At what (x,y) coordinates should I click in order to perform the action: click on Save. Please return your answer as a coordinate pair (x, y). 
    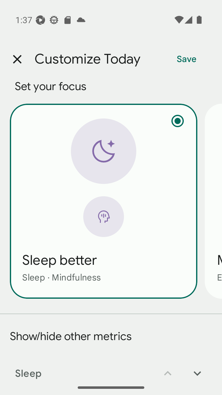
    Looking at the image, I should click on (187, 59).